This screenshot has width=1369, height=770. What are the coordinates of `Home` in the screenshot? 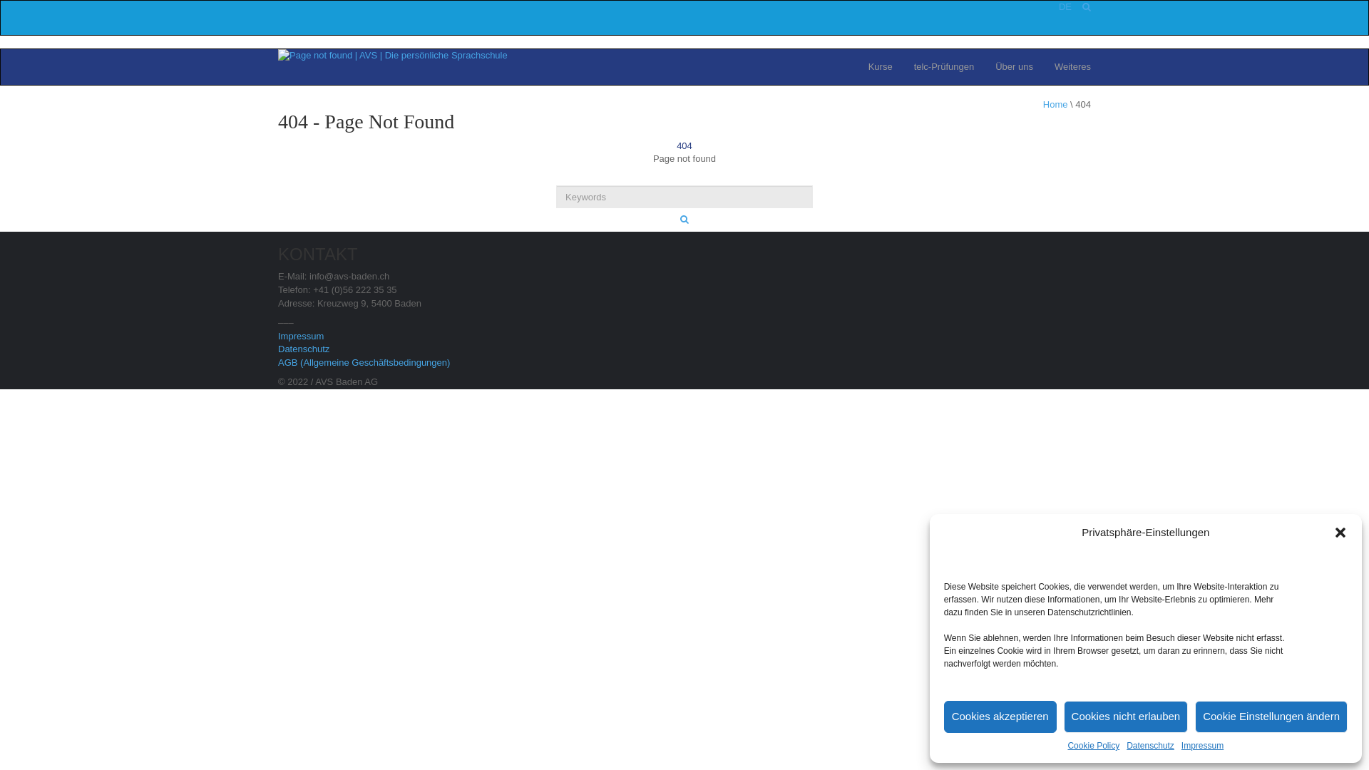 It's located at (1055, 104).